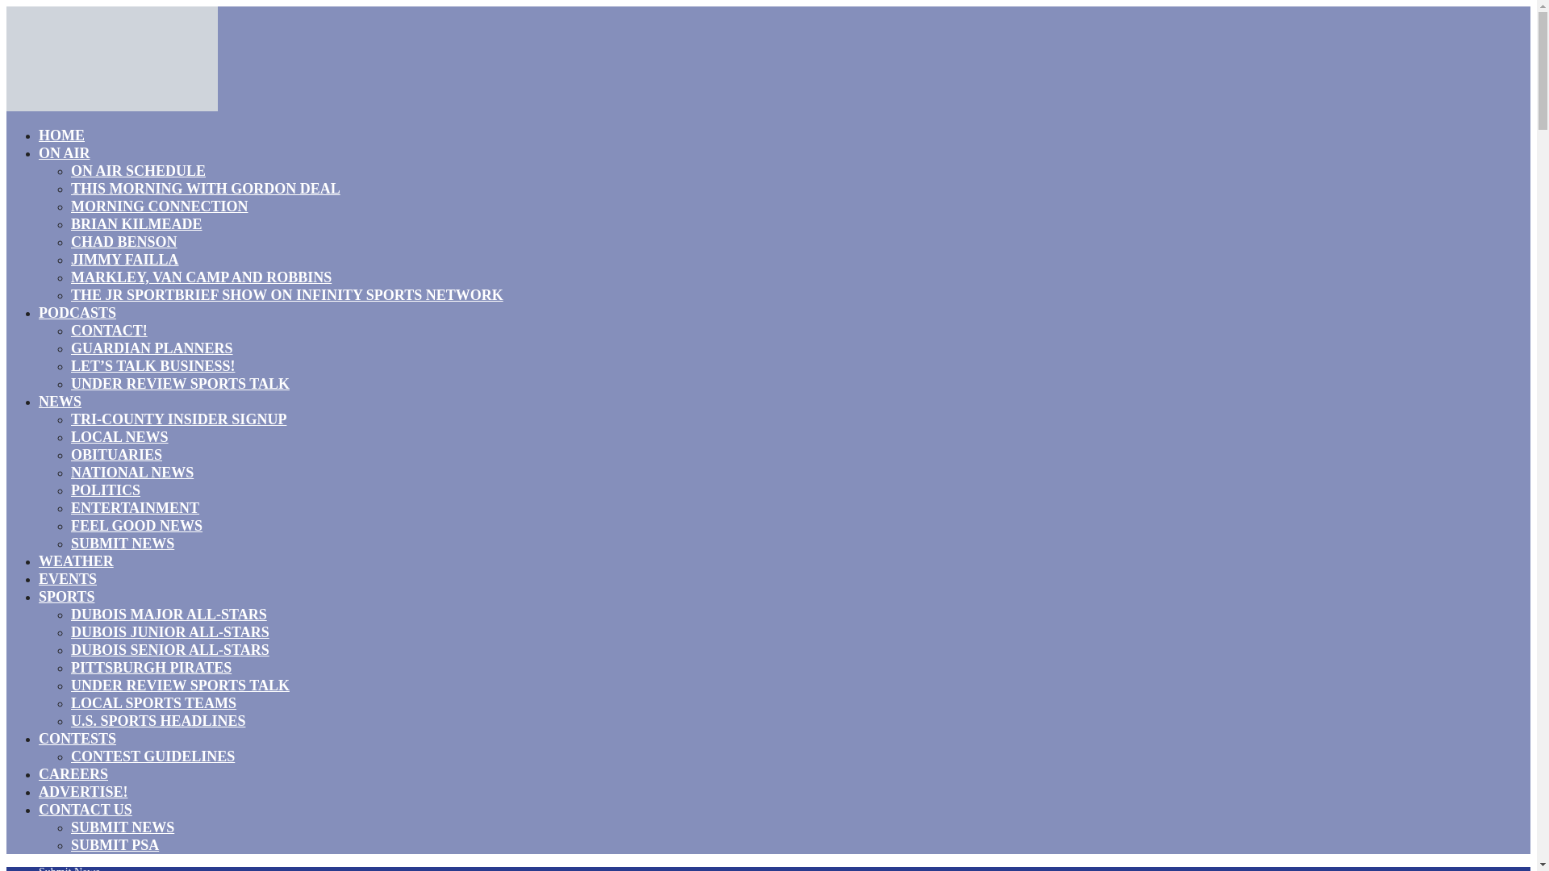 Image resolution: width=1549 pixels, height=871 pixels. I want to click on BRIAN KILMEADE, so click(137, 223).